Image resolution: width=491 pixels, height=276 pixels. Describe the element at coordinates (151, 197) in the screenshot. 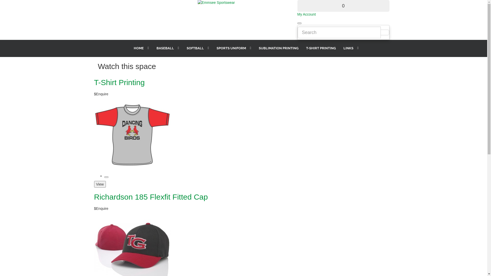

I see `Richardson 185 Flexfit Fitted Cap` at that location.